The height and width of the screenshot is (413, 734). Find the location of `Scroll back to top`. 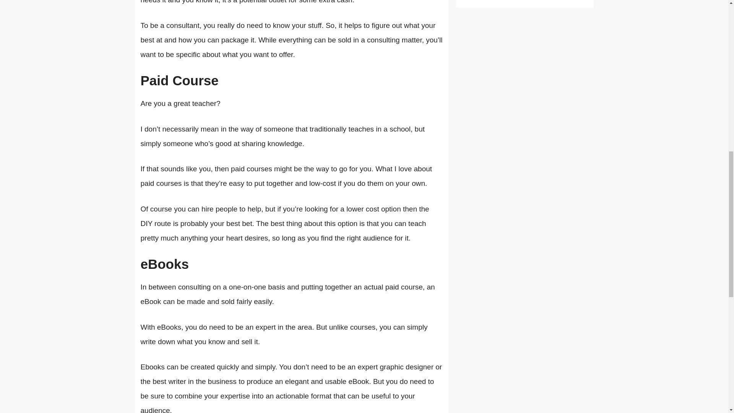

Scroll back to top is located at coordinates (709, 363).